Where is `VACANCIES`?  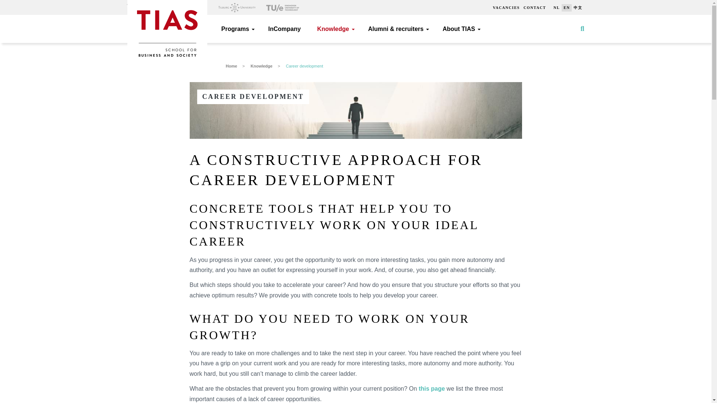
VACANCIES is located at coordinates (506, 7).